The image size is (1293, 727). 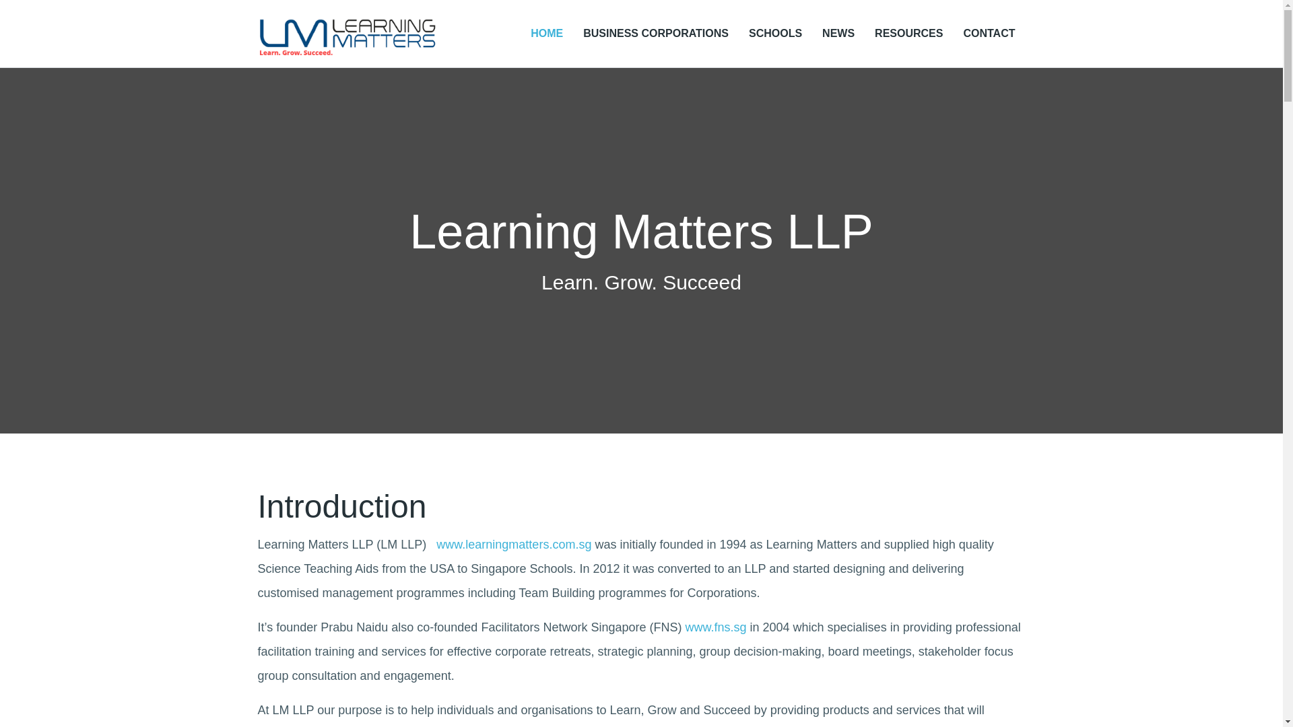 What do you see at coordinates (550, 33) in the screenshot?
I see `HOME` at bounding box center [550, 33].